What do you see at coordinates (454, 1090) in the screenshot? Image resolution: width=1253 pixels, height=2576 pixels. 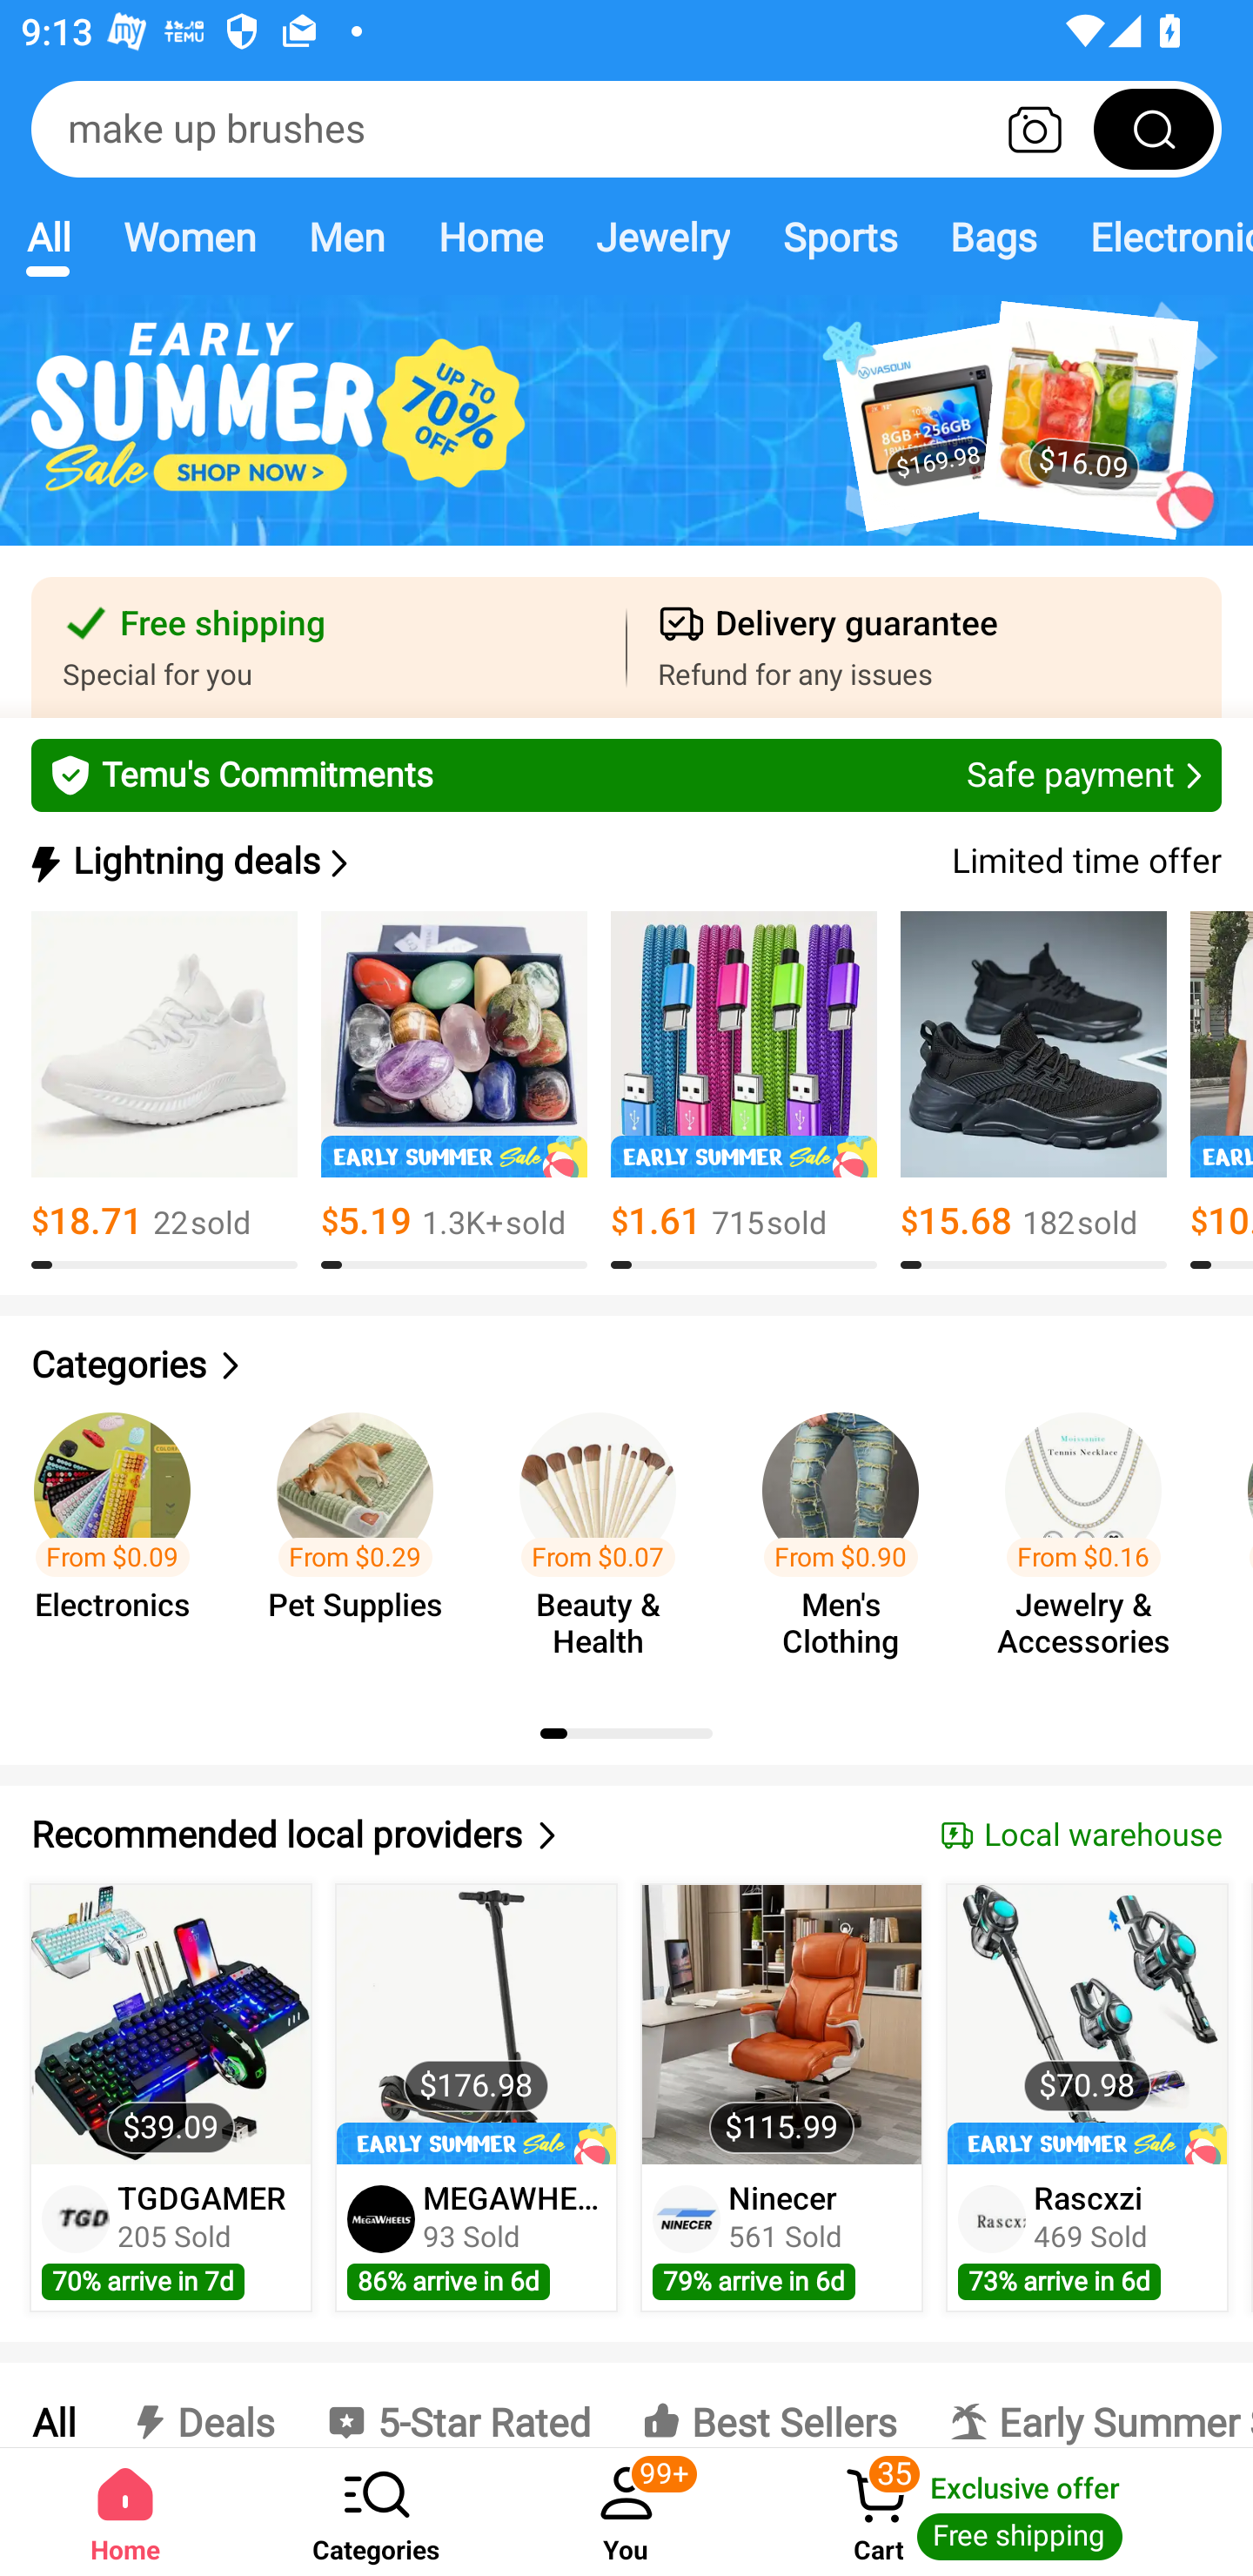 I see `$5.19 1.3K+￼sold 8.0` at bounding box center [454, 1090].